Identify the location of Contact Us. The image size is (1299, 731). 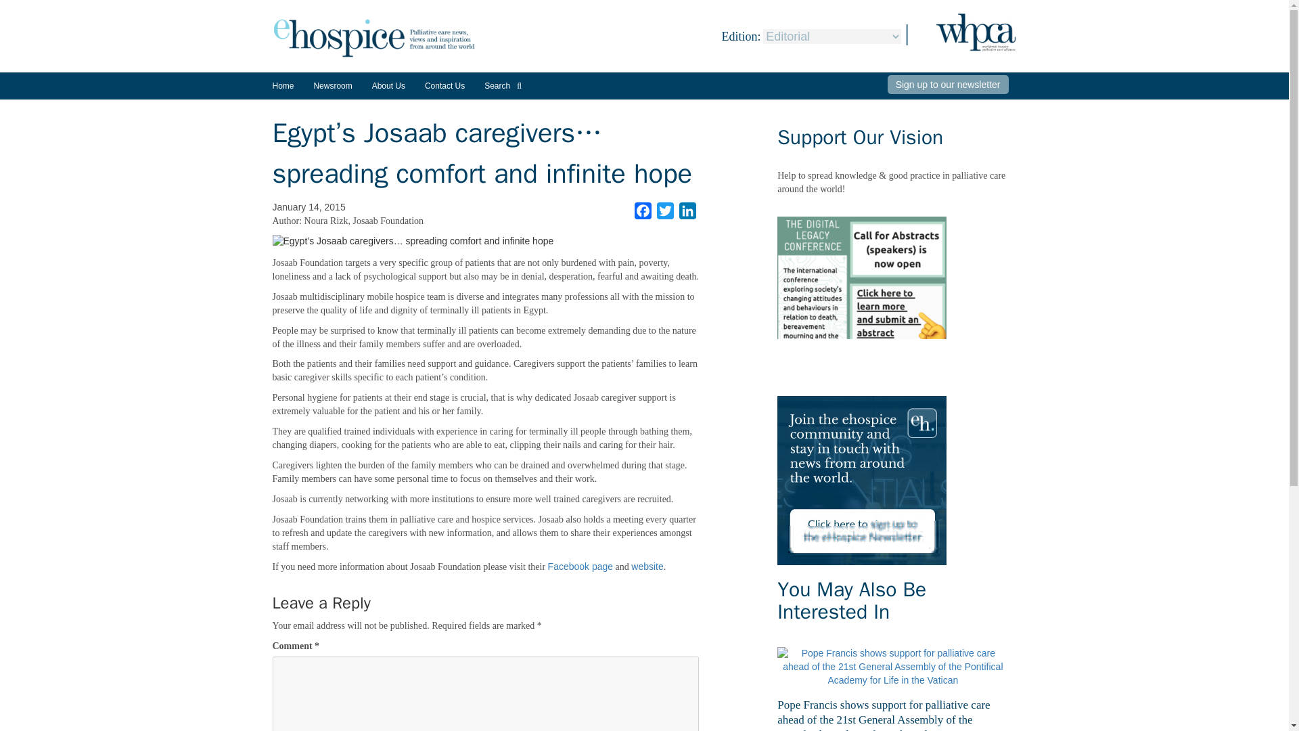
(445, 85).